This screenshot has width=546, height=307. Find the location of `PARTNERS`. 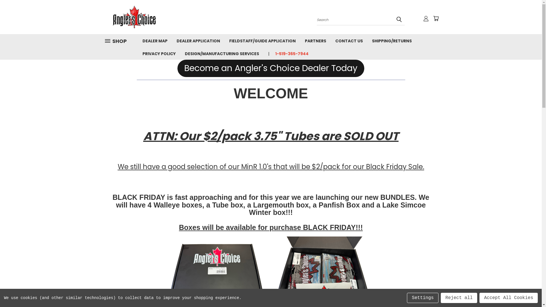

PARTNERS is located at coordinates (316, 40).